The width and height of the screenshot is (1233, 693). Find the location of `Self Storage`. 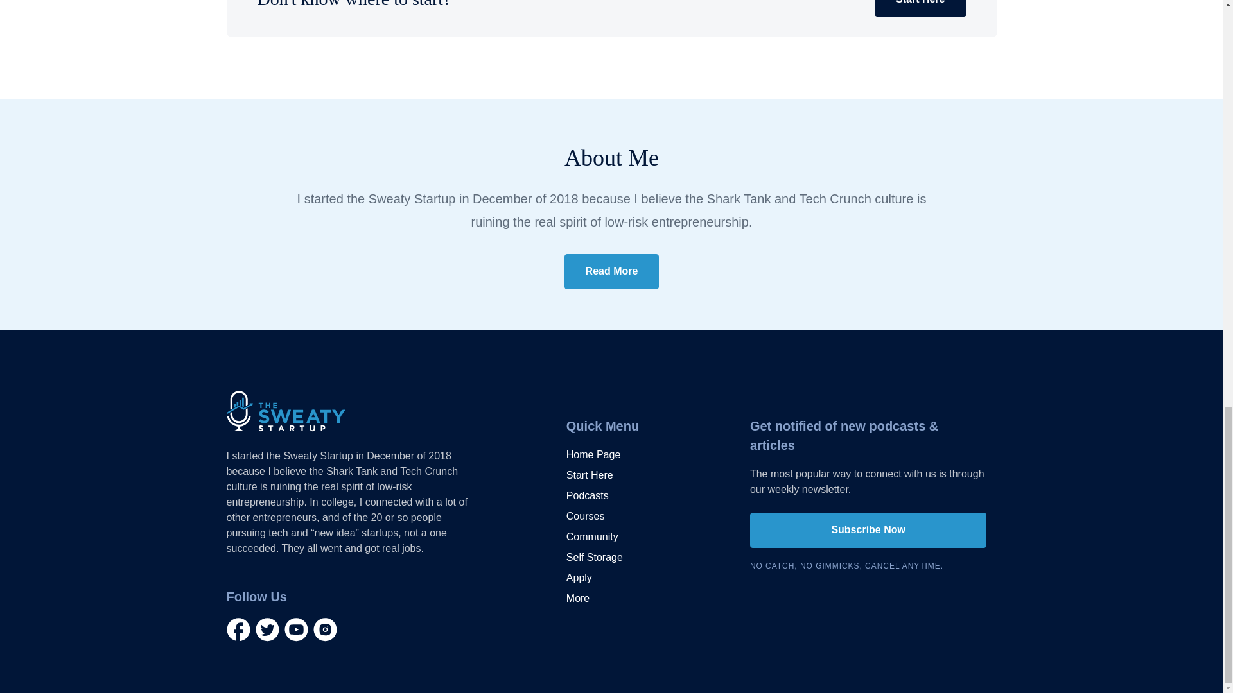

Self Storage is located at coordinates (594, 558).